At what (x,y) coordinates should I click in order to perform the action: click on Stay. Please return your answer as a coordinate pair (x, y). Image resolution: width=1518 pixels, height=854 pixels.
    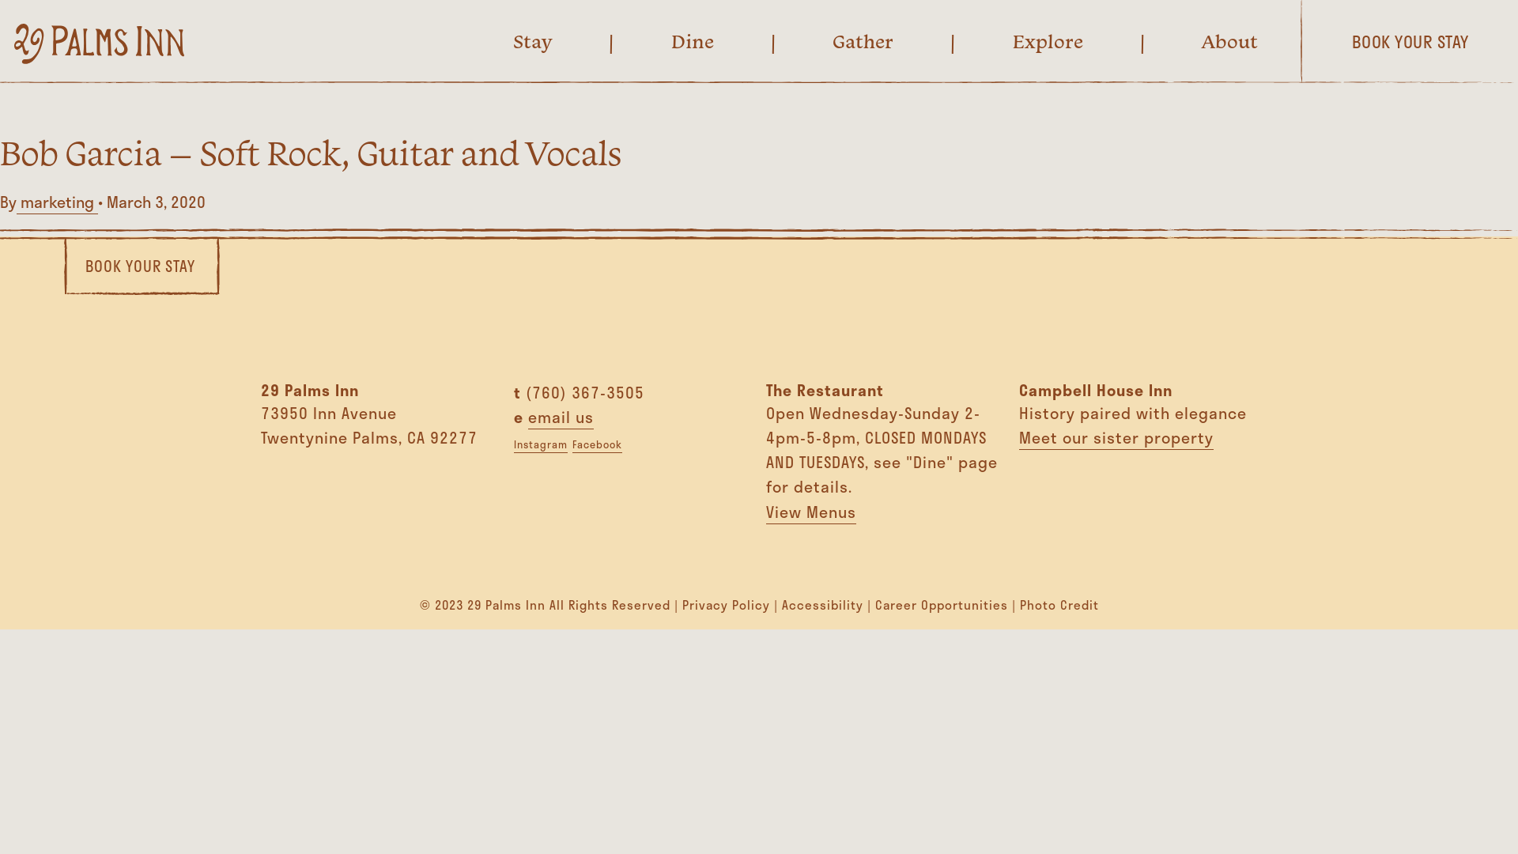
    Looking at the image, I should click on (533, 41).